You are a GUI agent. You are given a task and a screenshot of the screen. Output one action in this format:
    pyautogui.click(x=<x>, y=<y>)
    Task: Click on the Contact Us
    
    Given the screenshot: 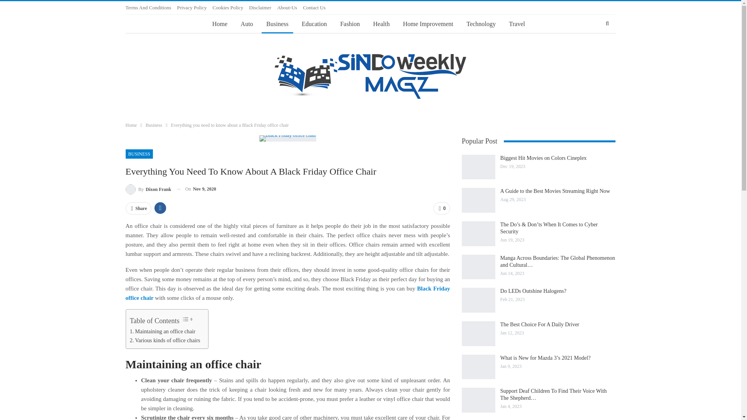 What is the action you would take?
    pyautogui.click(x=314, y=7)
    